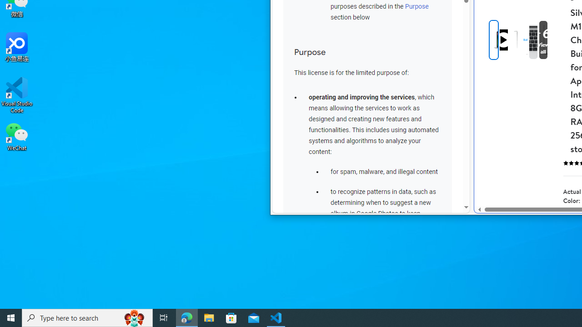 The height and width of the screenshot is (327, 582). Describe the element at coordinates (231, 318) in the screenshot. I see `Microsoft Store` at that location.